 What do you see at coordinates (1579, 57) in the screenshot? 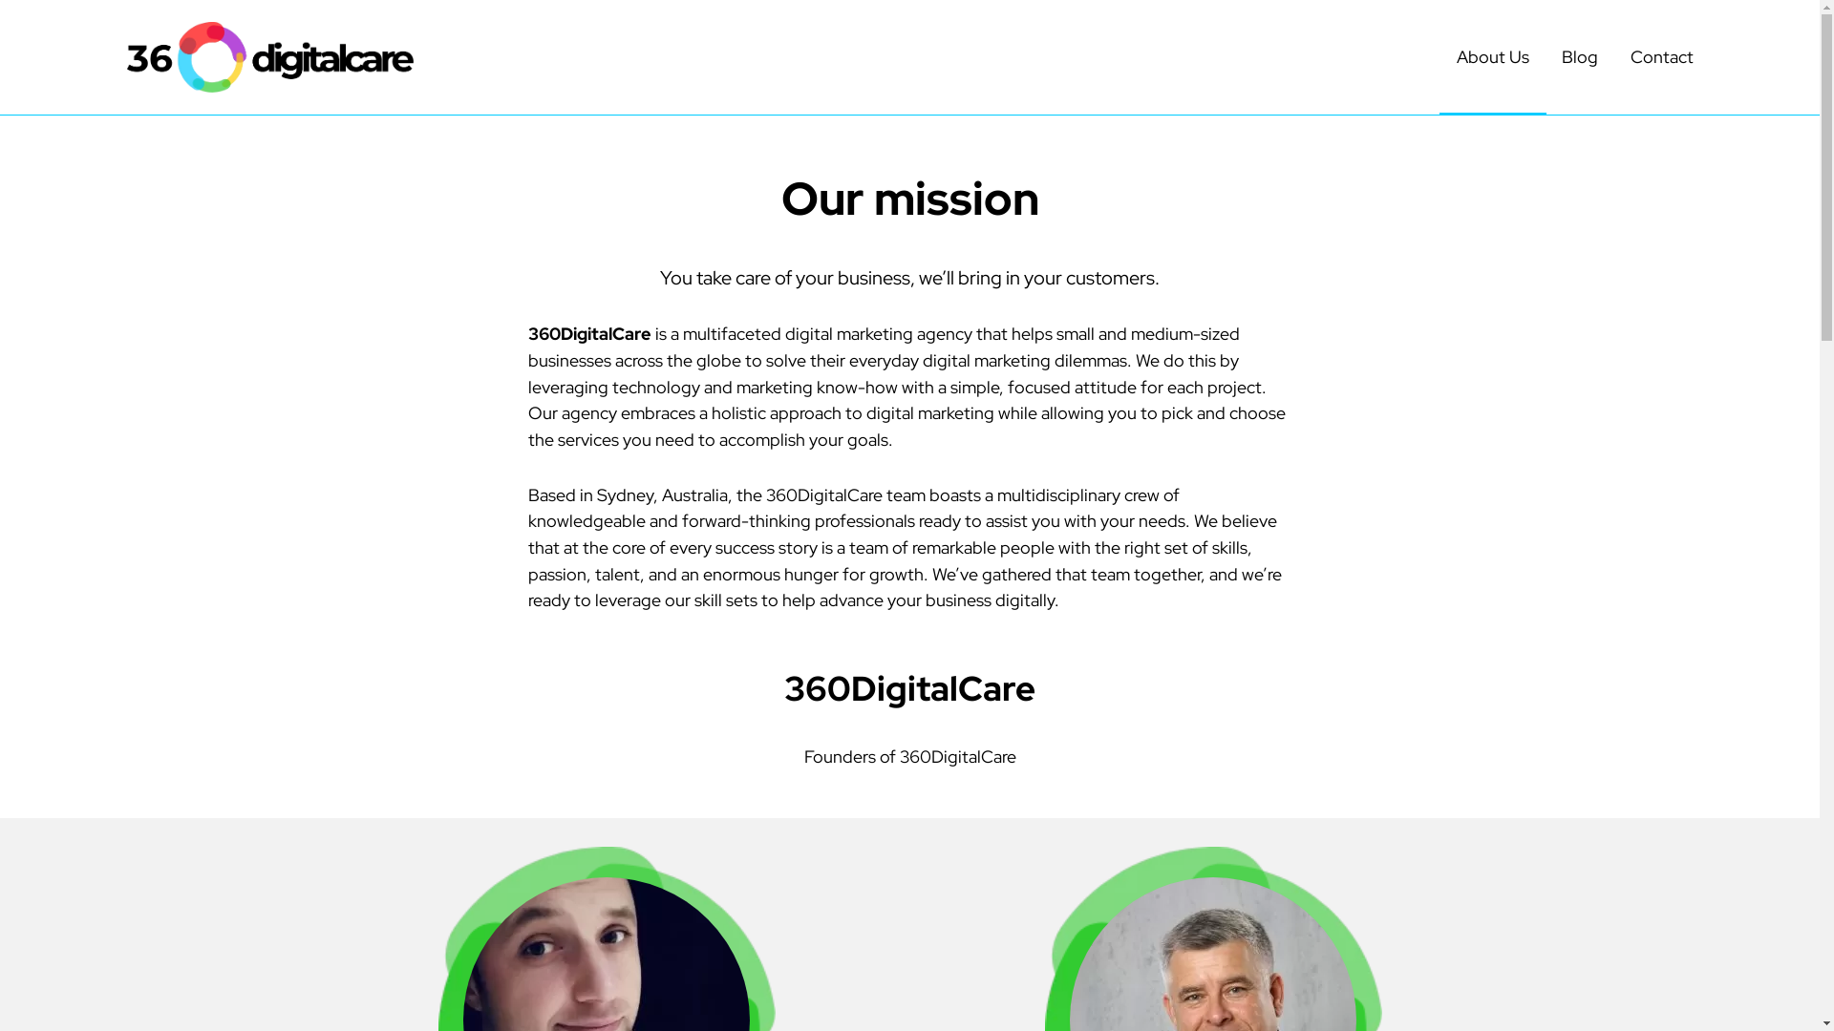
I see `Blog` at bounding box center [1579, 57].